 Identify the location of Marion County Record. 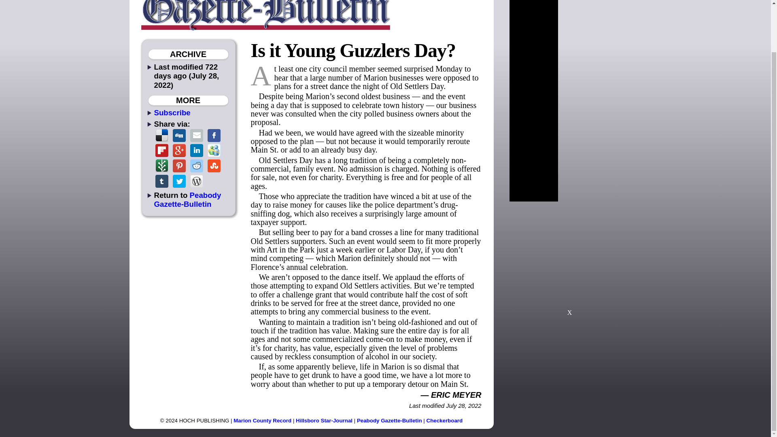
(262, 420).